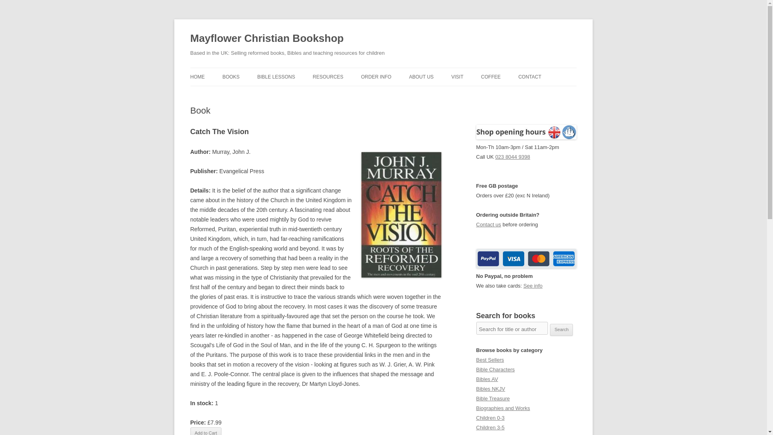 This screenshot has height=435, width=773. What do you see at coordinates (513, 157) in the screenshot?
I see `023 8044 9398` at bounding box center [513, 157].